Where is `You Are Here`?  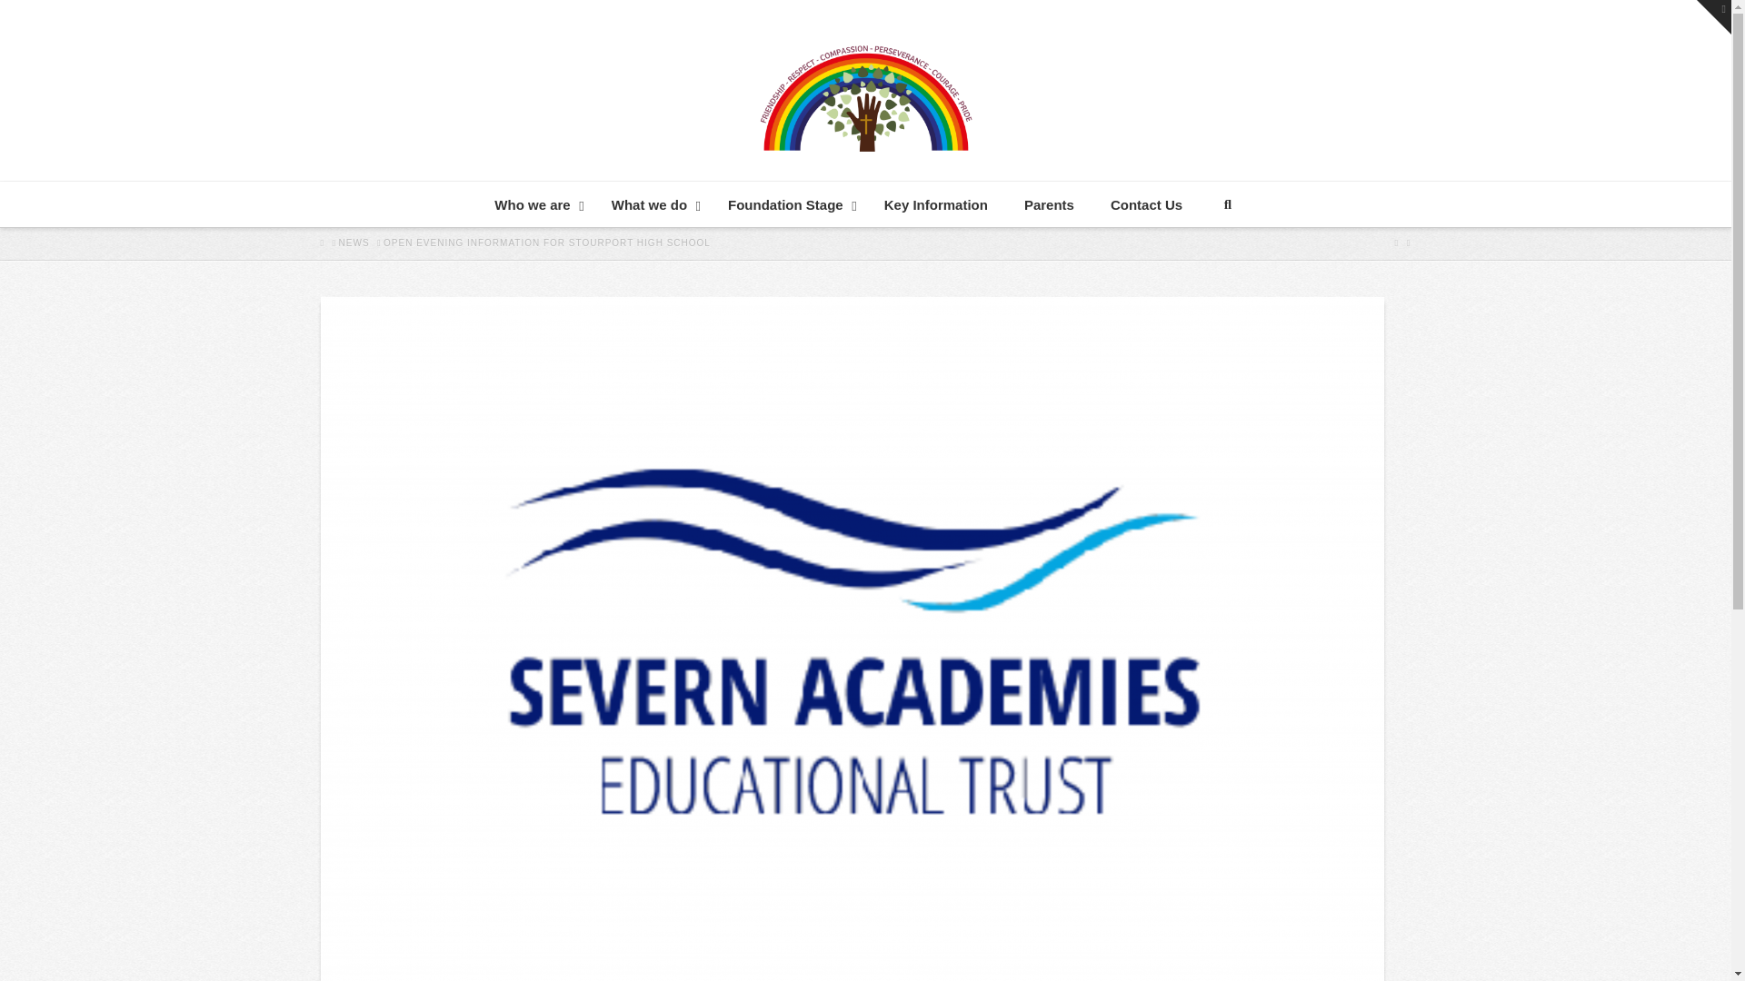
You Are Here is located at coordinates (547, 243).